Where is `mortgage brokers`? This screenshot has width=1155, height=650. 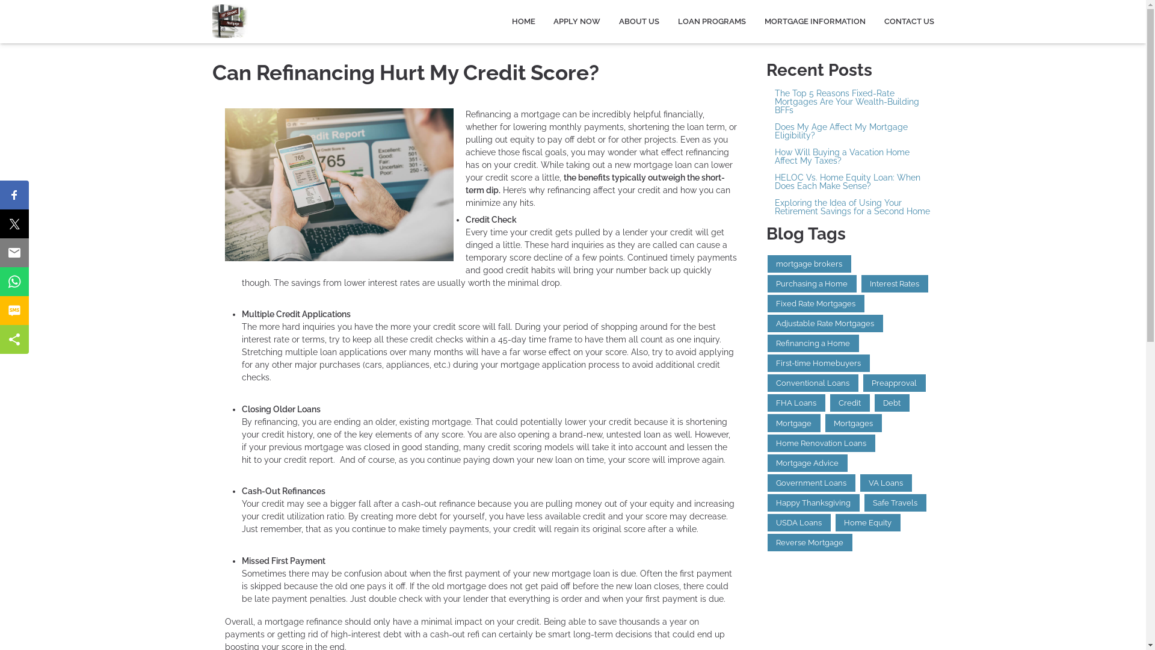
mortgage brokers is located at coordinates (810, 264).